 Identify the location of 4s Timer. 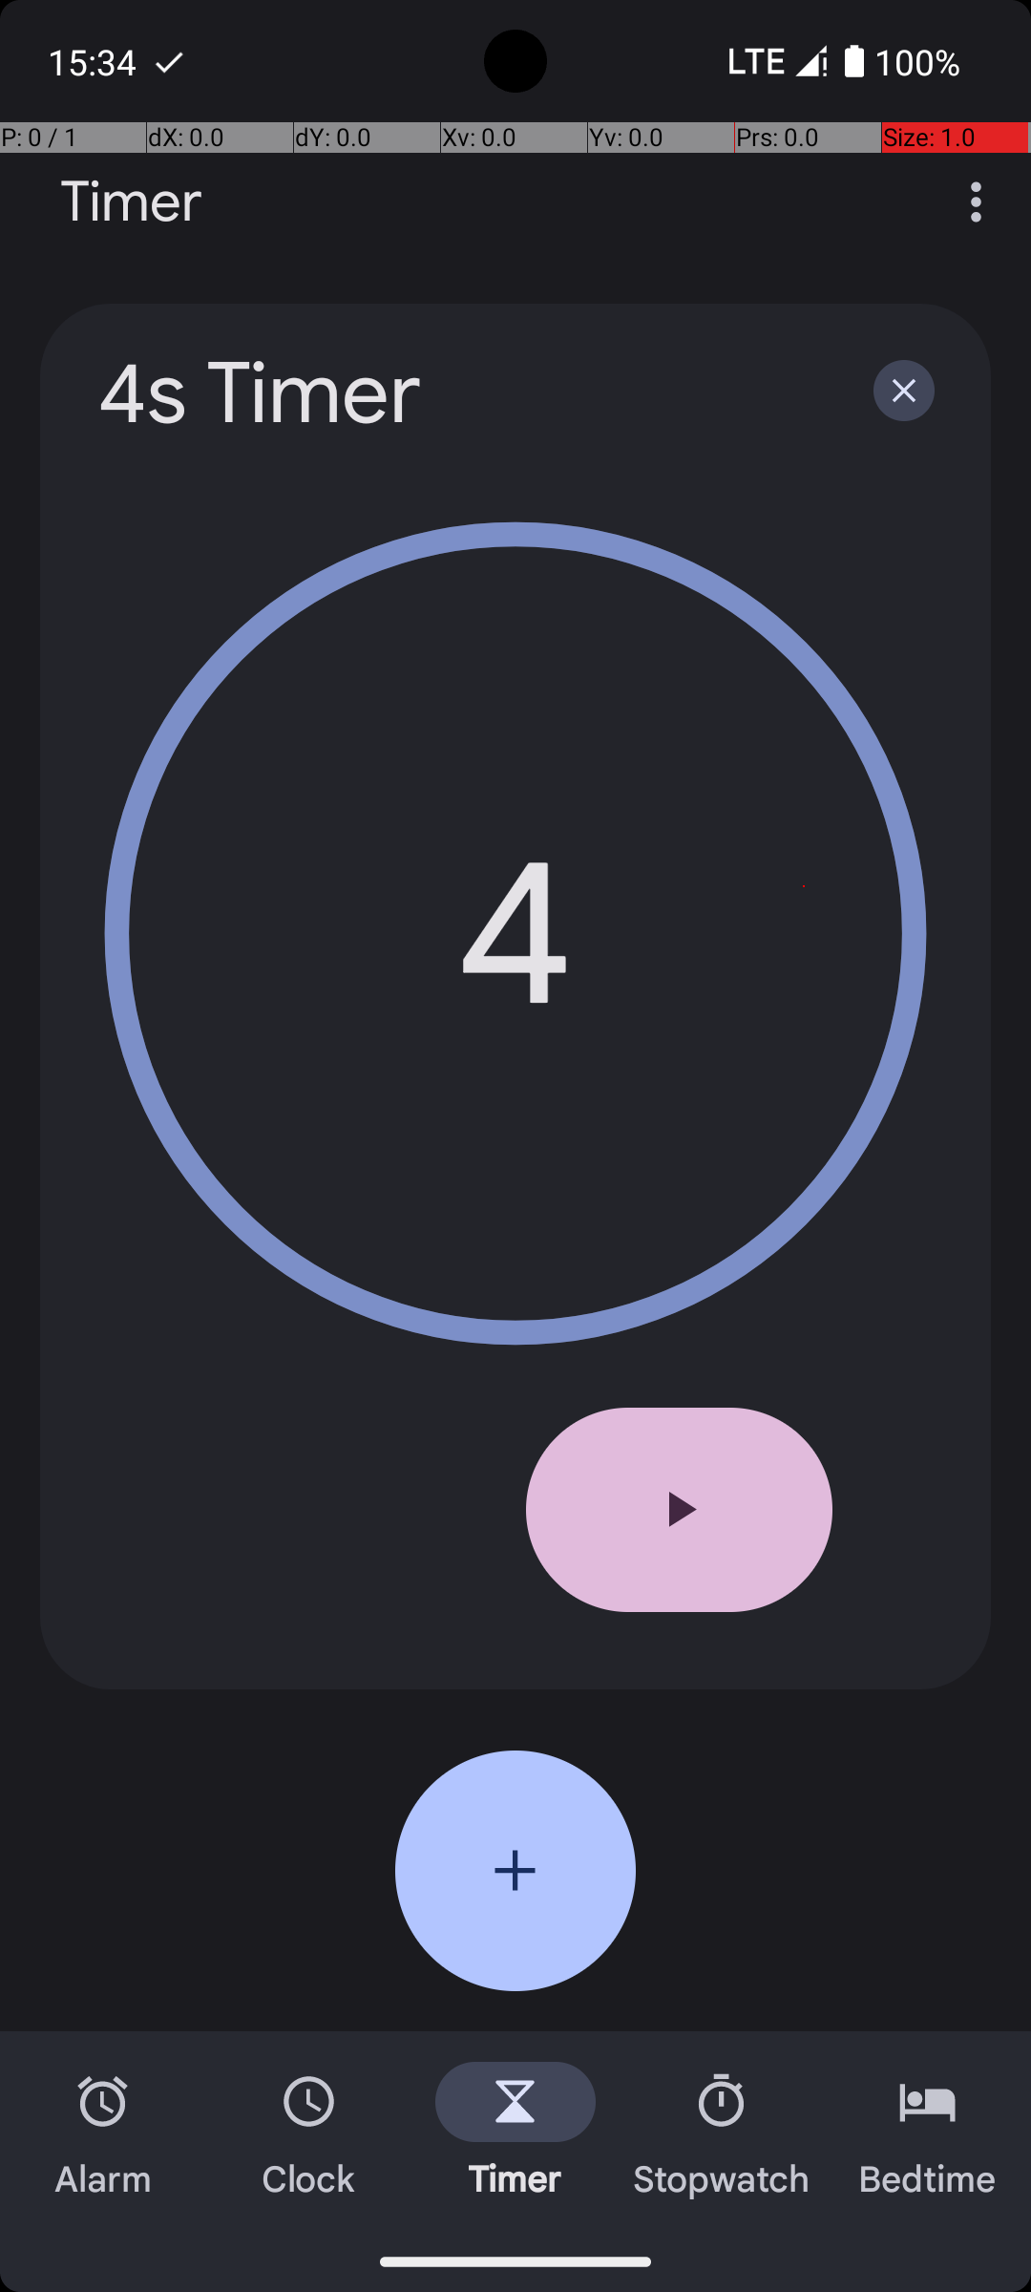
(460, 393).